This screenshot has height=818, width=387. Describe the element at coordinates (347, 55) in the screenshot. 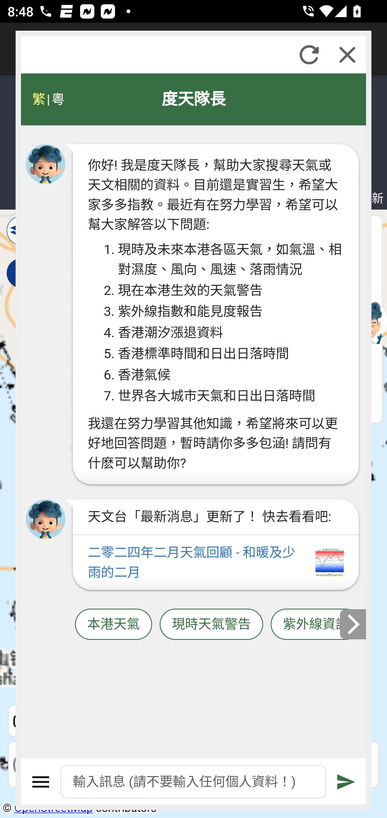

I see `關閉` at that location.